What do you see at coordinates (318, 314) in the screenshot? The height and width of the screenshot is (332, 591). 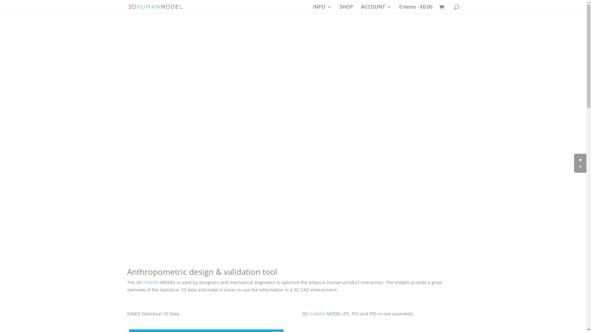 I see `HUMAN ` at bounding box center [318, 314].